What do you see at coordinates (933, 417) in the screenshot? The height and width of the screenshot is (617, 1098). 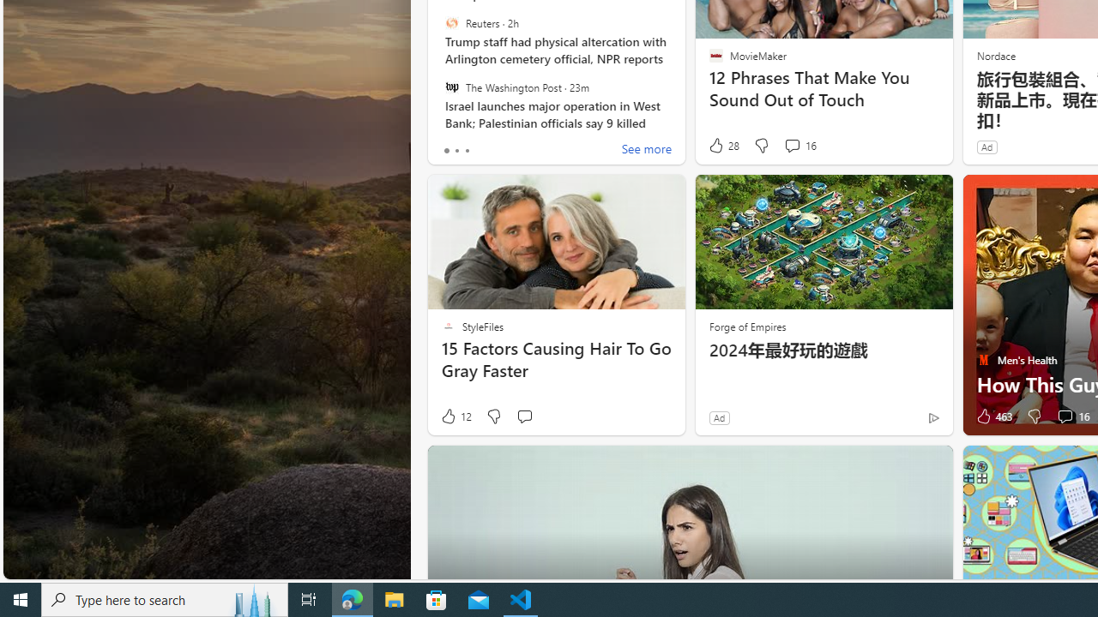 I see `Ad Choice` at bounding box center [933, 417].